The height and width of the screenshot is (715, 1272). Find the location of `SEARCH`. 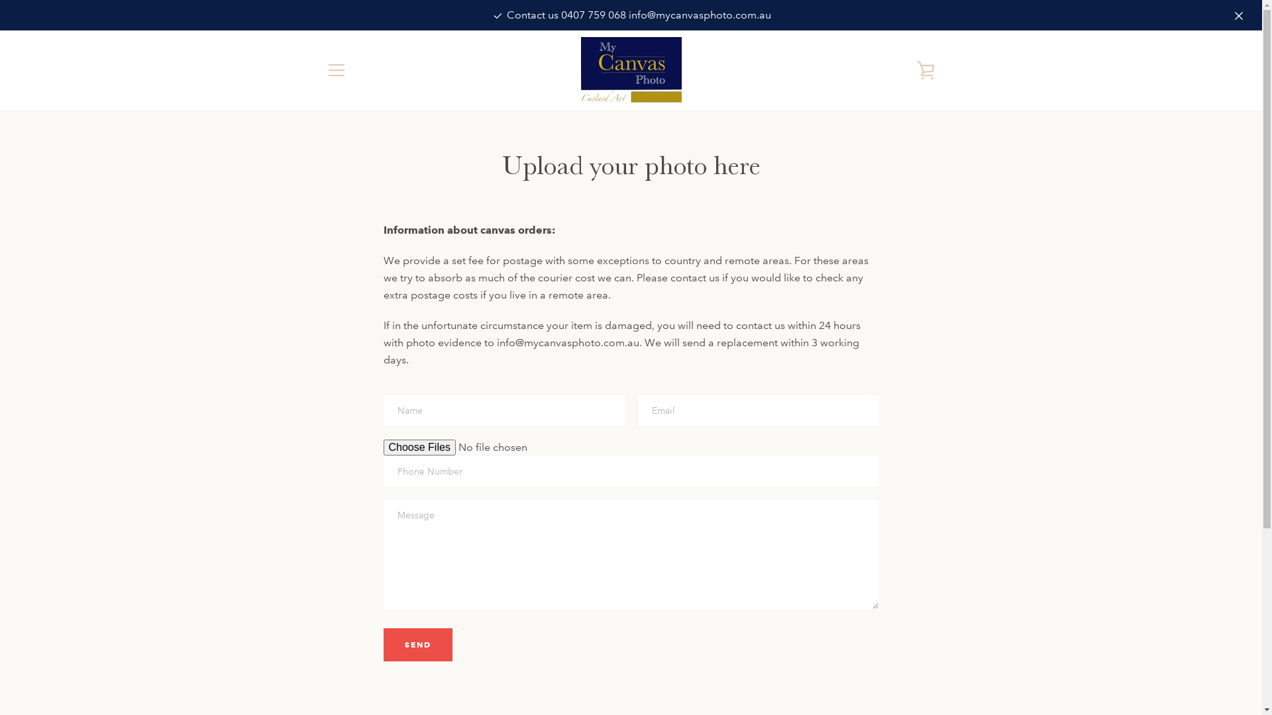

SEARCH is located at coordinates (343, 532).